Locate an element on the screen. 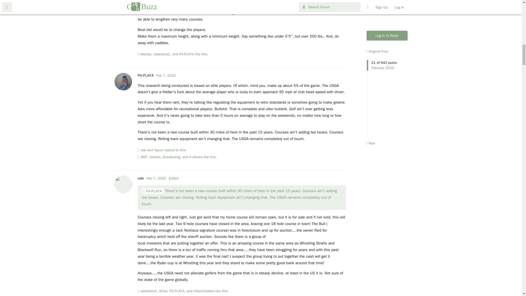  PA-PLAYA is located at coordinates (187, 54).